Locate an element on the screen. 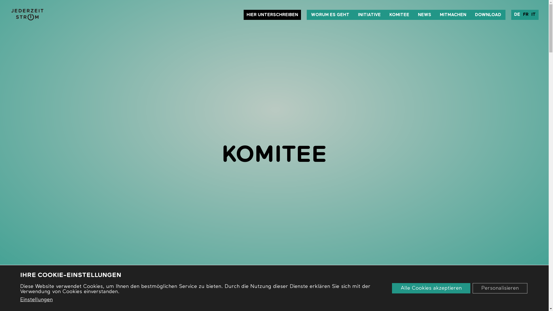 The width and height of the screenshot is (553, 311). Einstellungen is located at coordinates (36, 300).